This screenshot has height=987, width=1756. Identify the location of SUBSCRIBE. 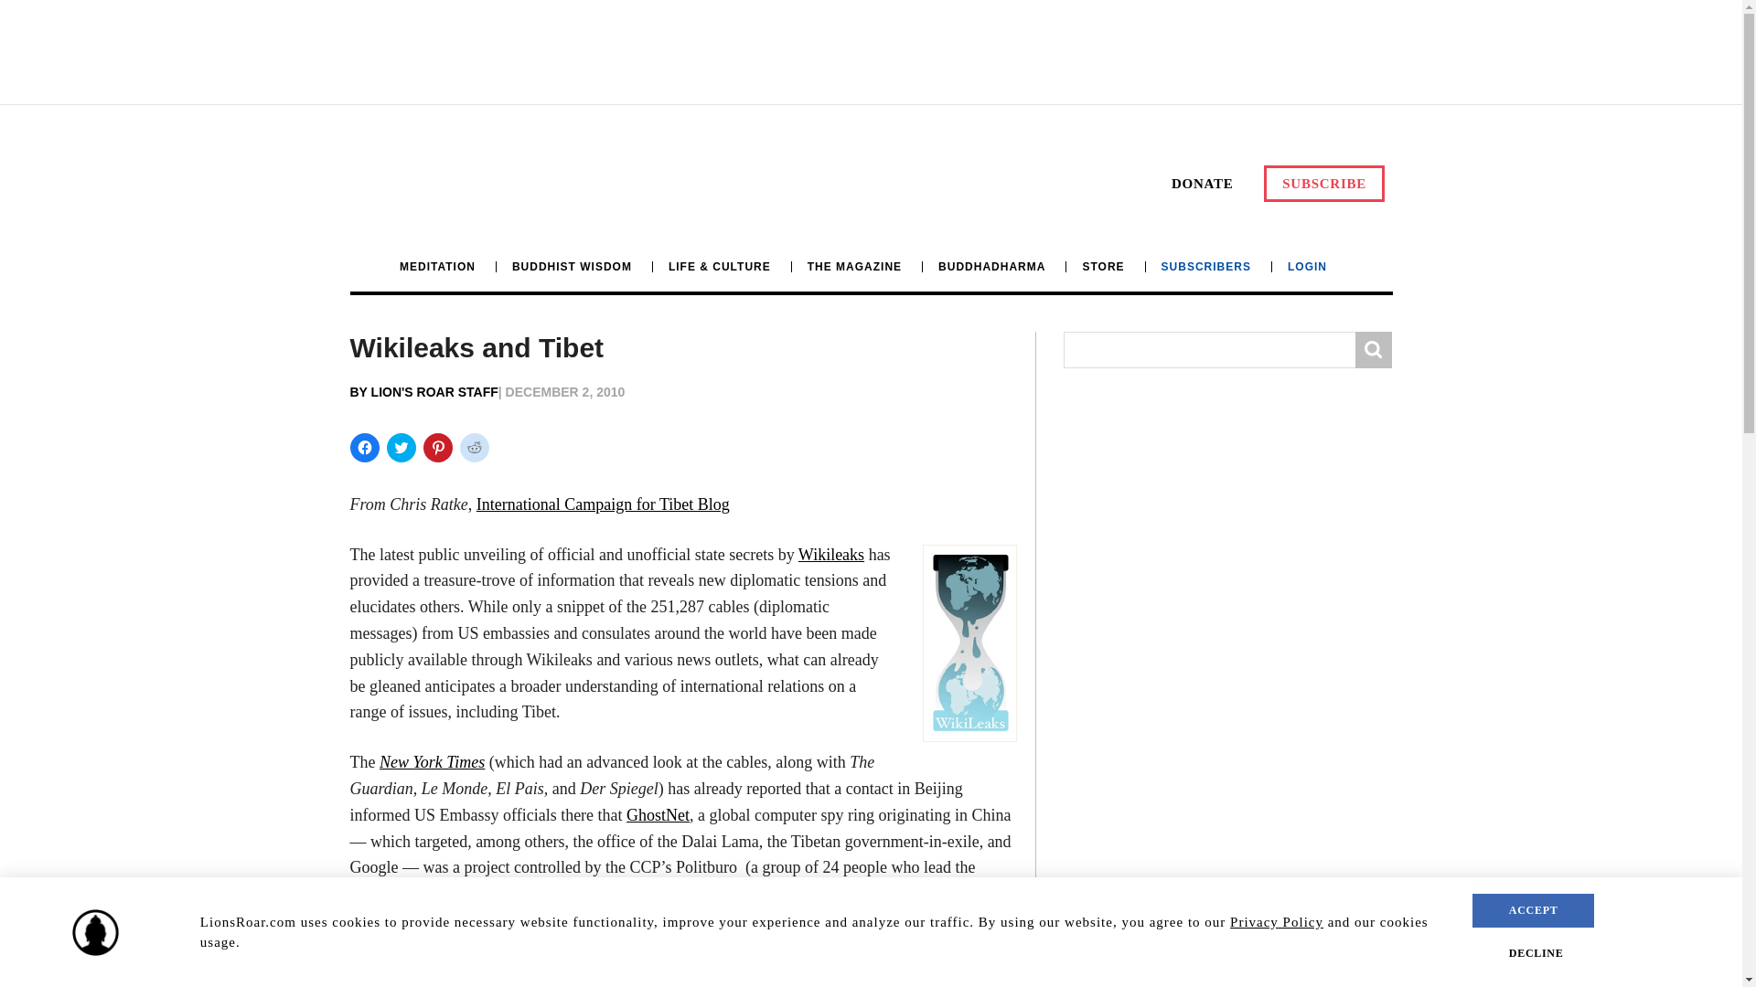
(1324, 184).